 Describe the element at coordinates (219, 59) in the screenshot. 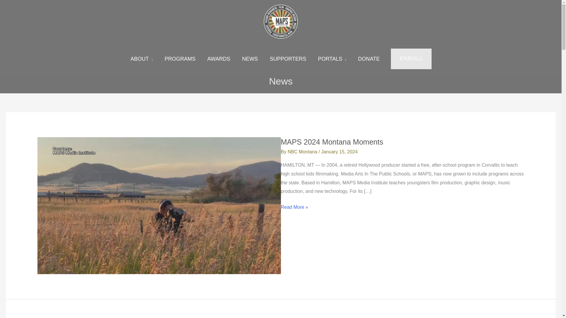

I see `AWARDS` at that location.